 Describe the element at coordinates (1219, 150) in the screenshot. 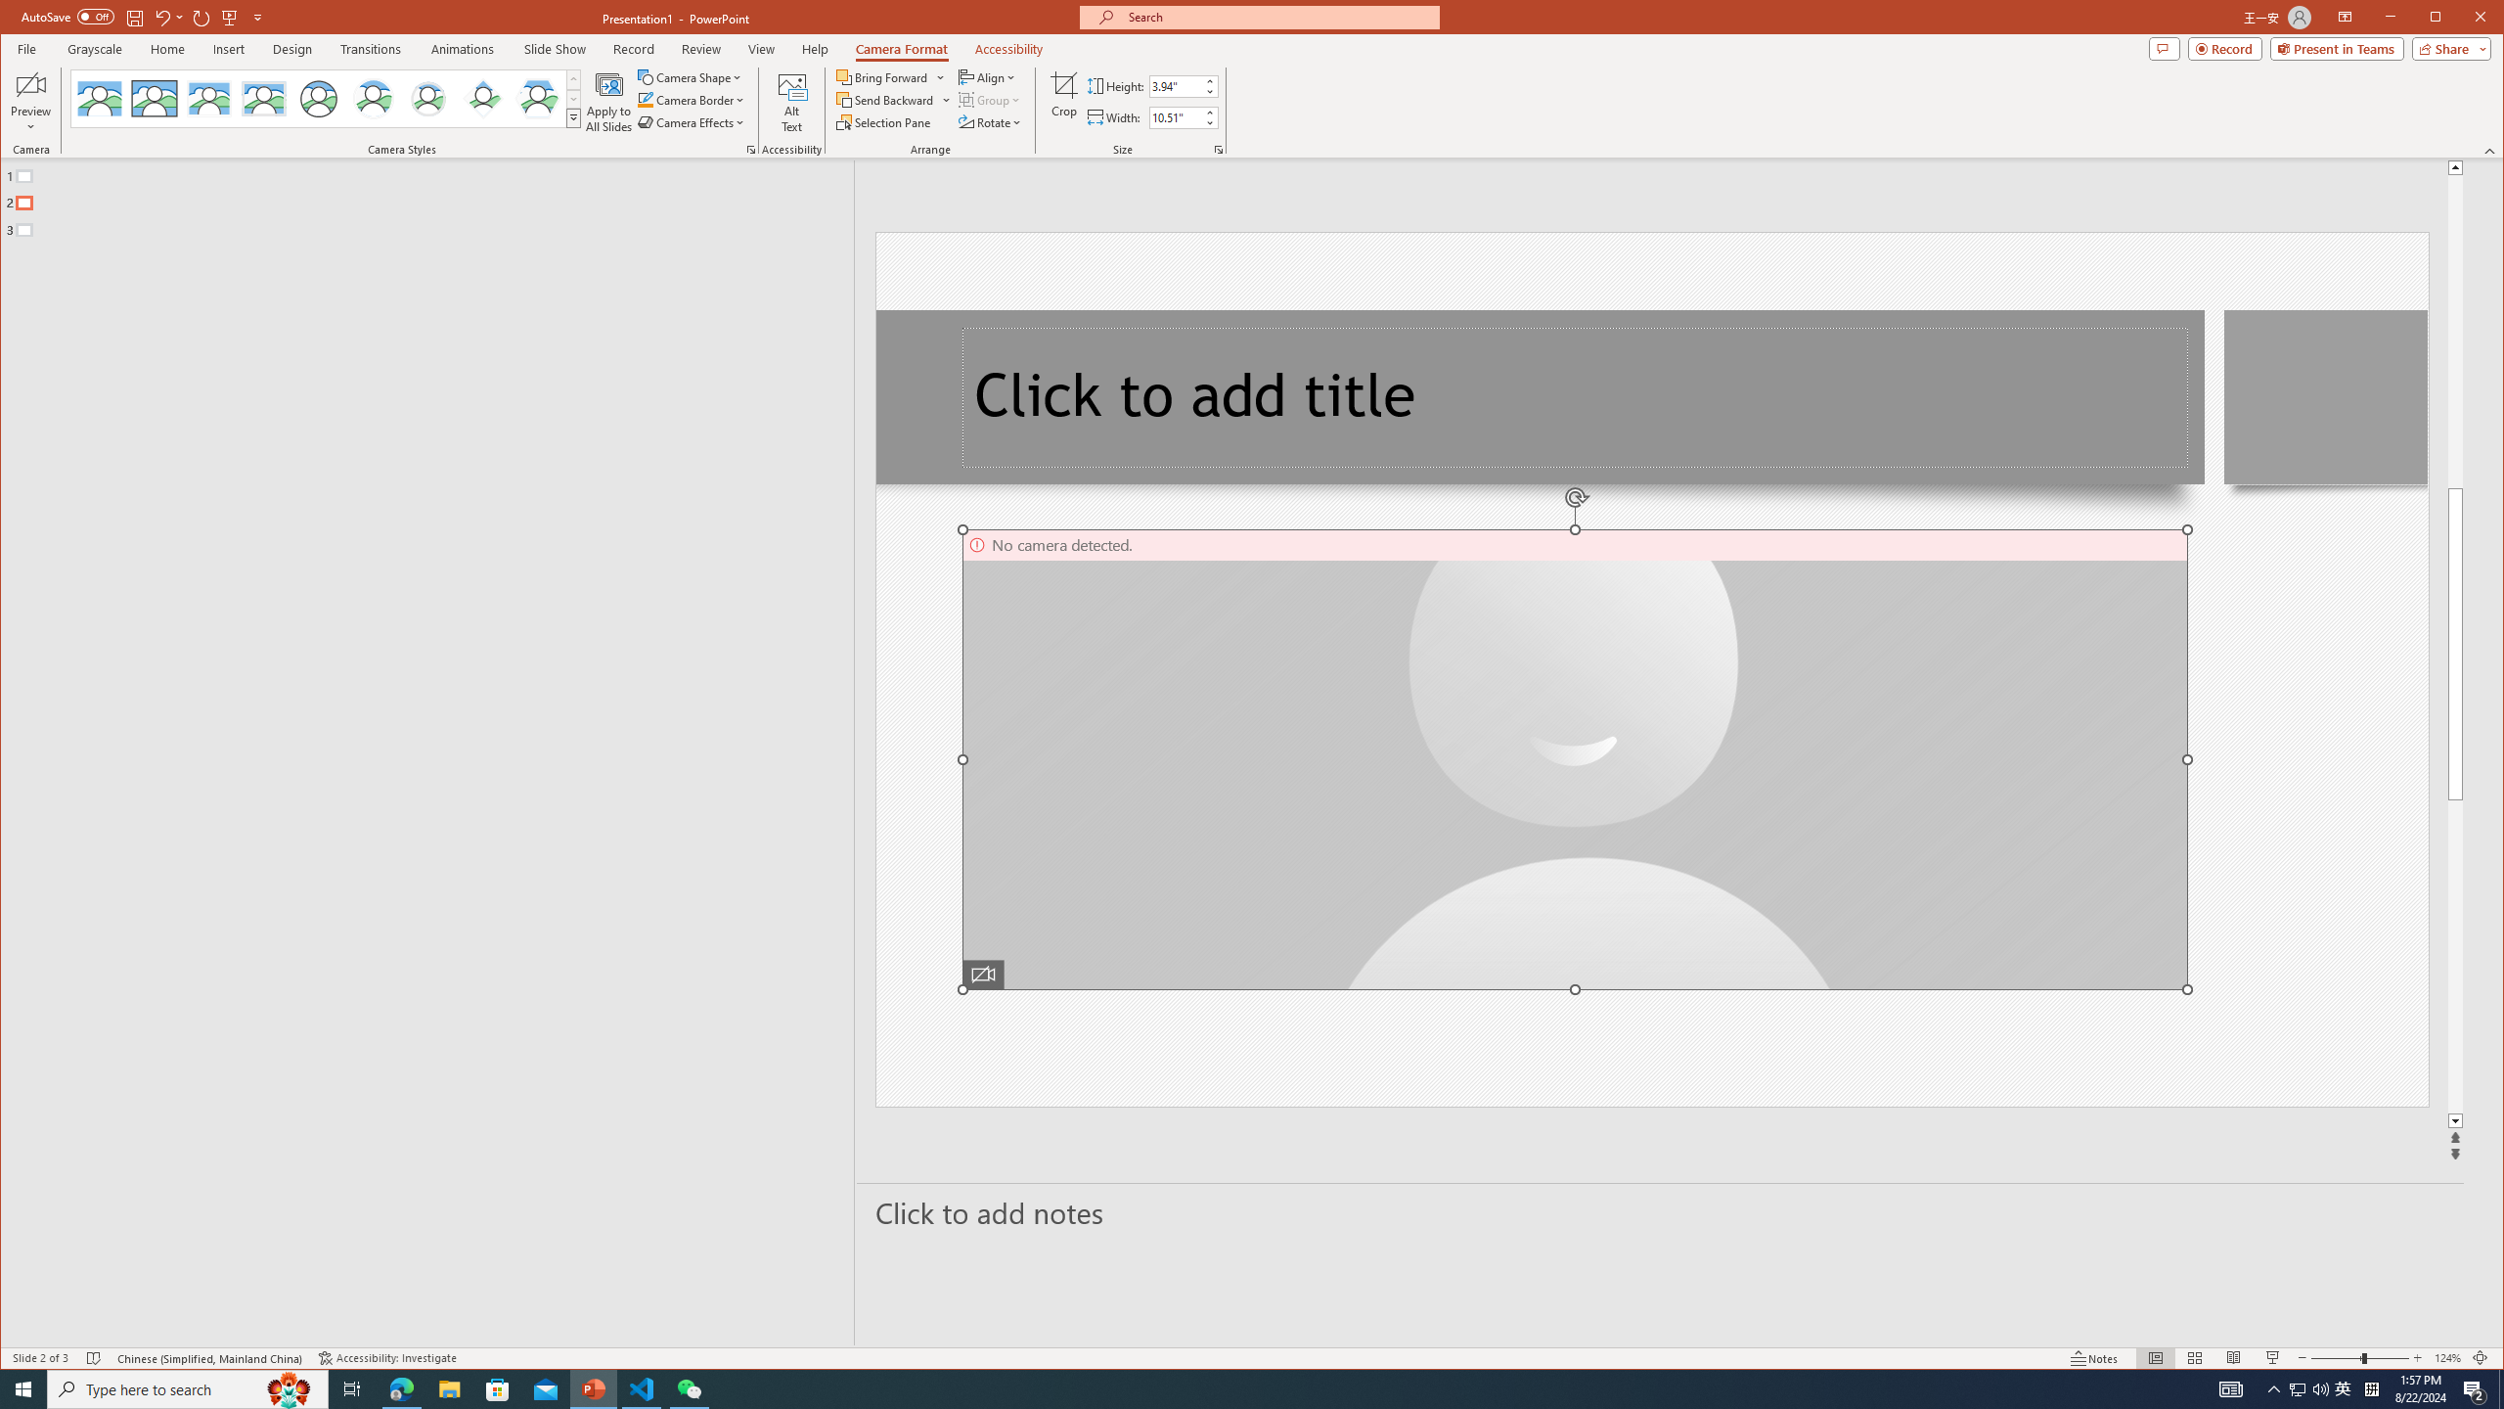

I see `Size and Position...` at that location.